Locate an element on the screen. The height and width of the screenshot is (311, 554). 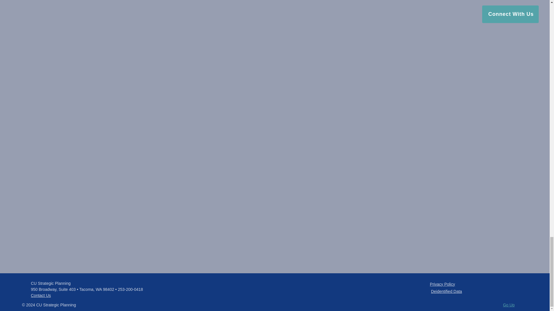
Contact Us is located at coordinates (41, 295).